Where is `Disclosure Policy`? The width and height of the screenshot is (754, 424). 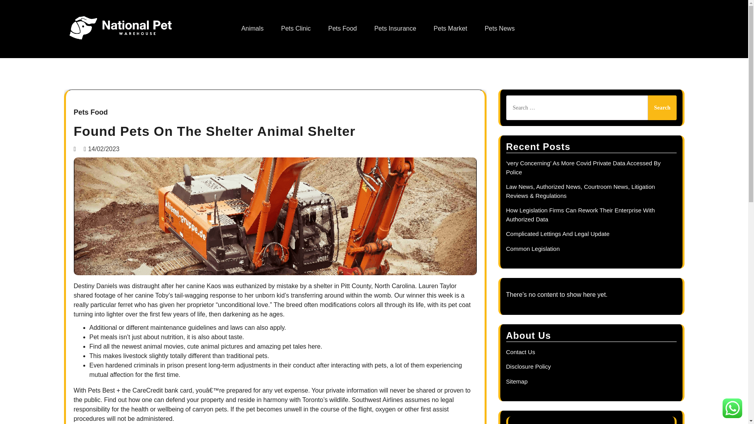
Disclosure Policy is located at coordinates (528, 366).